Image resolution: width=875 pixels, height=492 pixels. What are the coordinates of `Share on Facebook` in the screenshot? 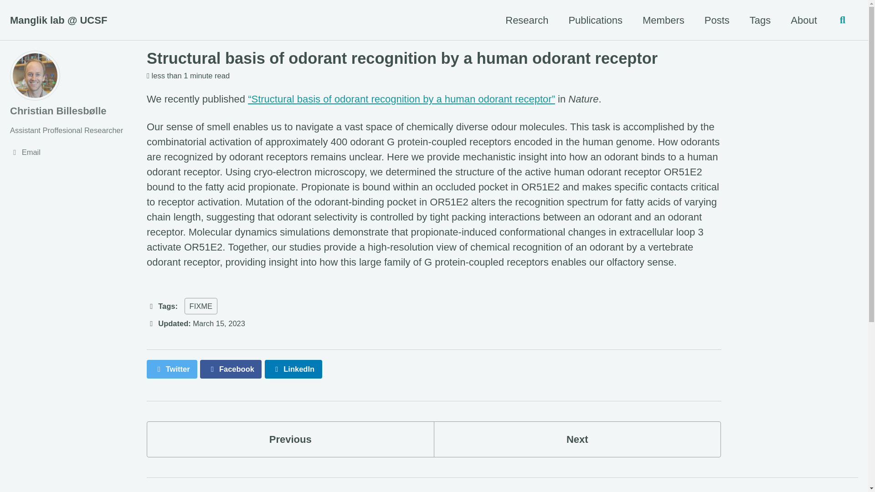 It's located at (231, 369).